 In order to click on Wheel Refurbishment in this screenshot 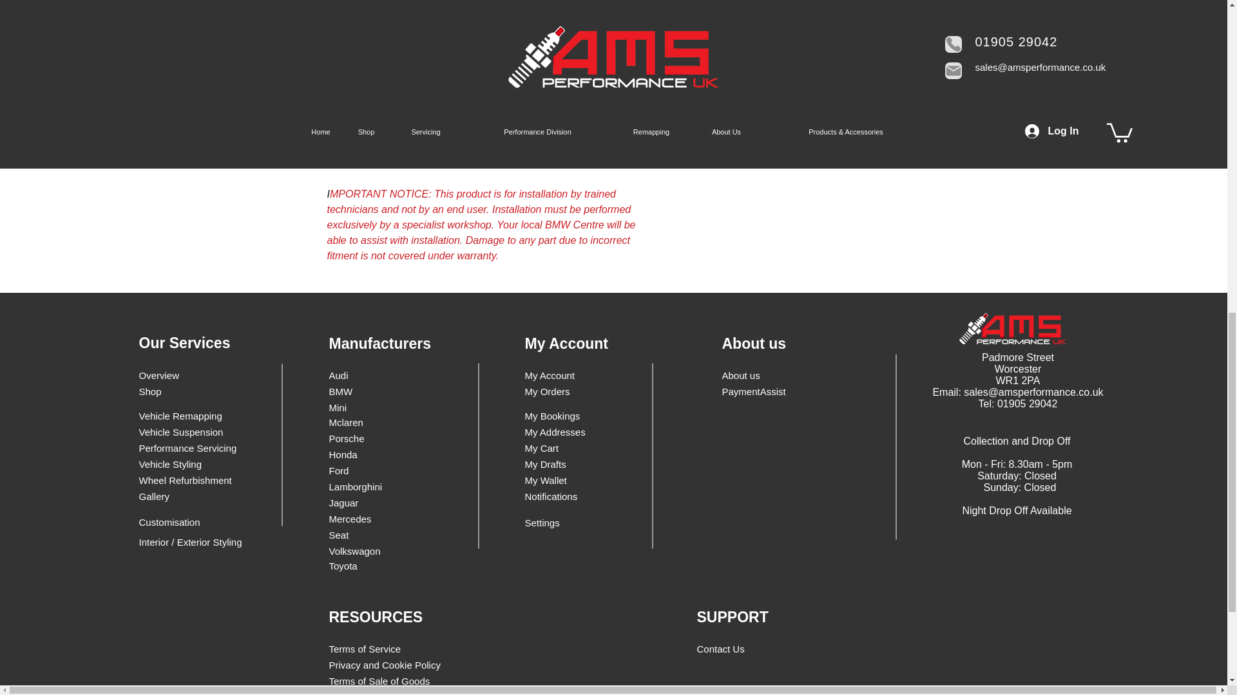, I will do `click(186, 480)`.